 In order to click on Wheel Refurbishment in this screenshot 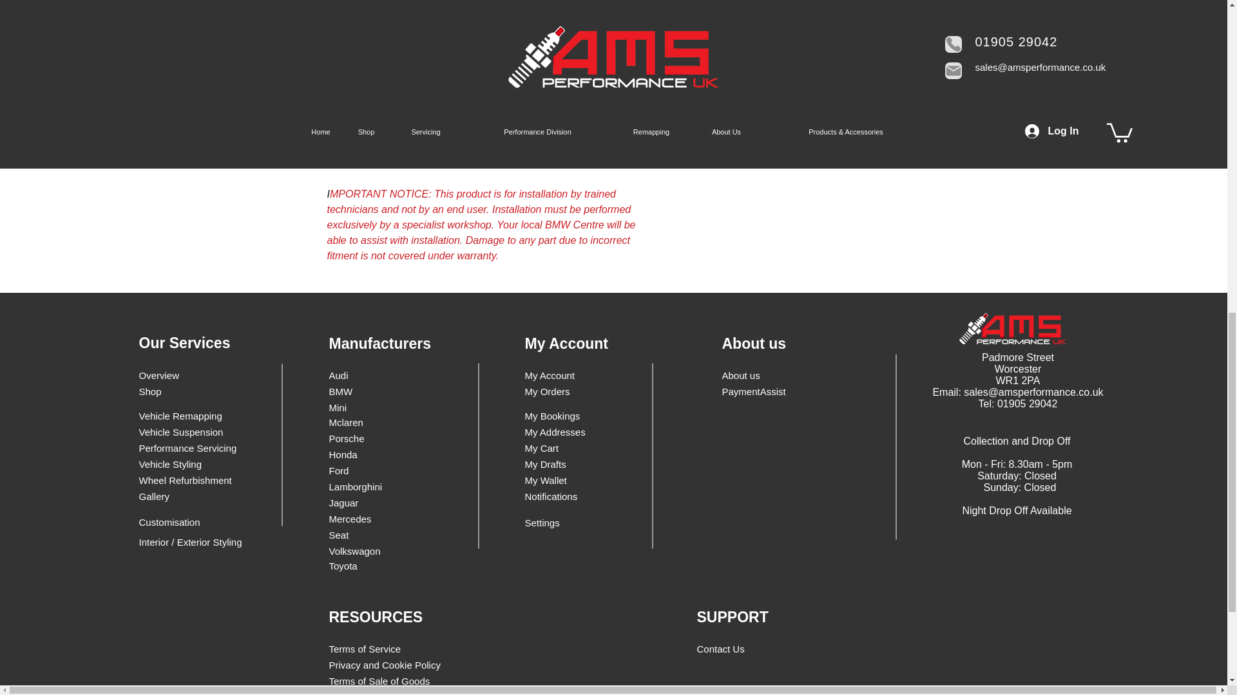, I will do `click(186, 480)`.